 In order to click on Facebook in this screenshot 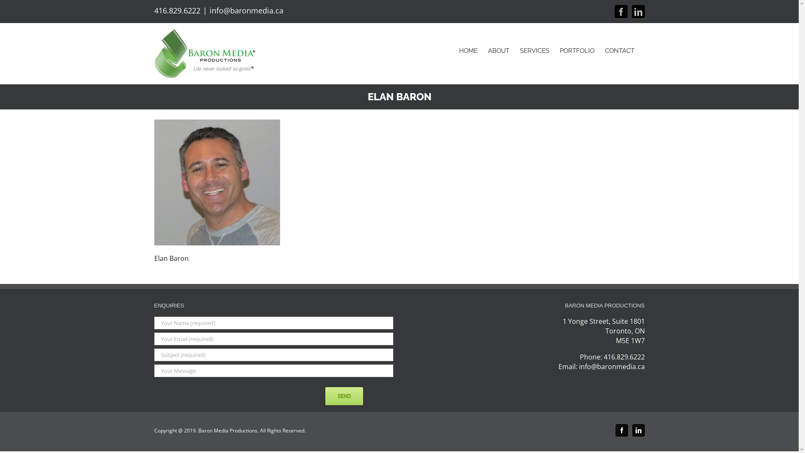, I will do `click(621, 12)`.